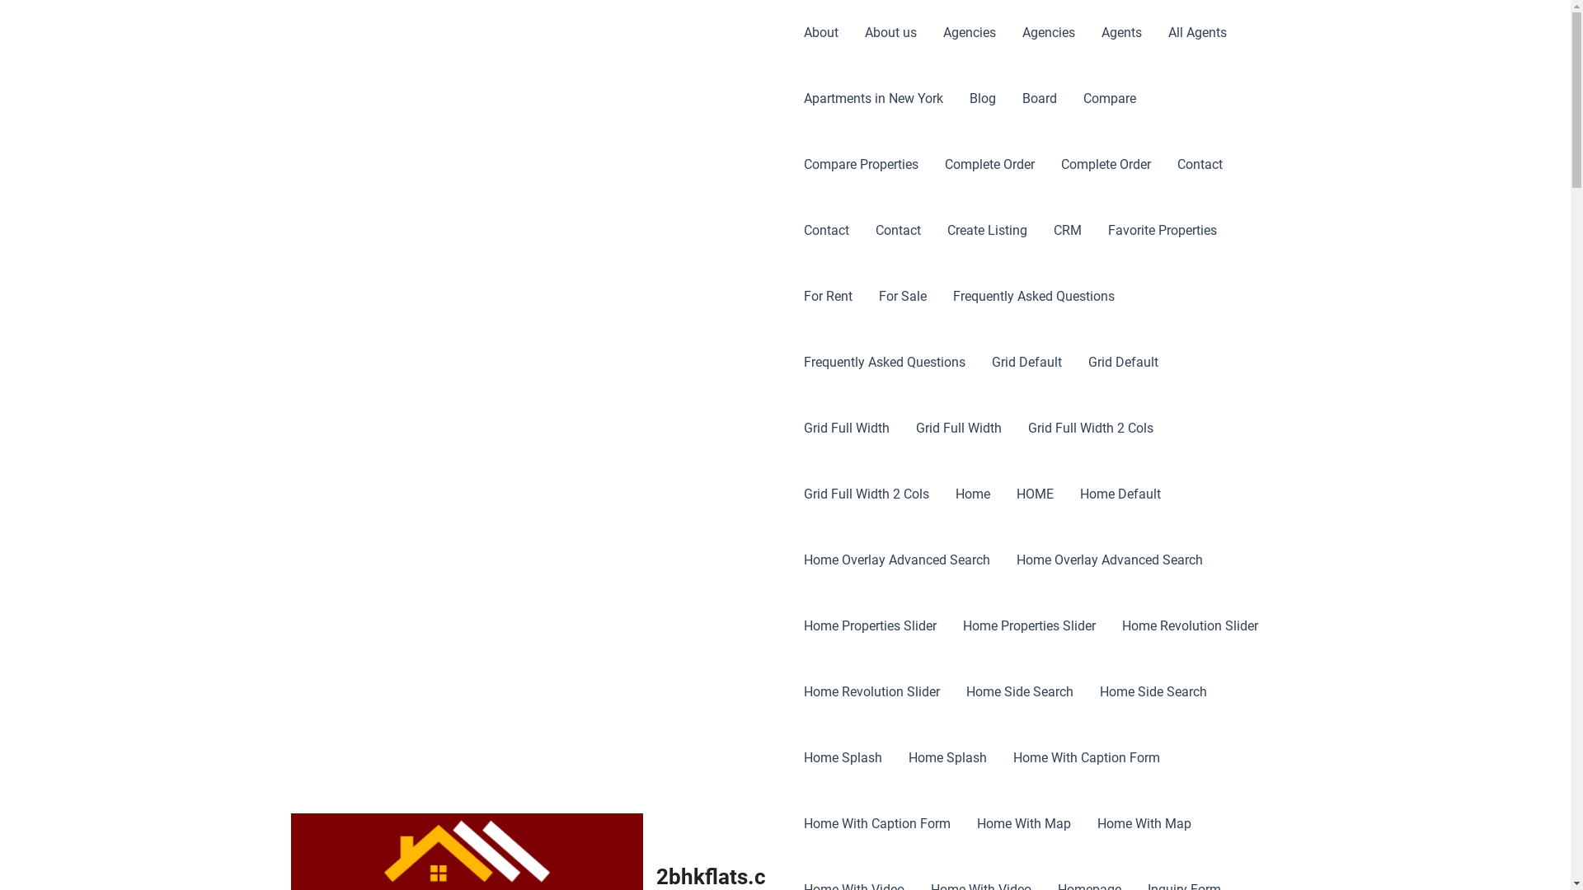 The image size is (1583, 890). What do you see at coordinates (903, 297) in the screenshot?
I see `For Sale` at bounding box center [903, 297].